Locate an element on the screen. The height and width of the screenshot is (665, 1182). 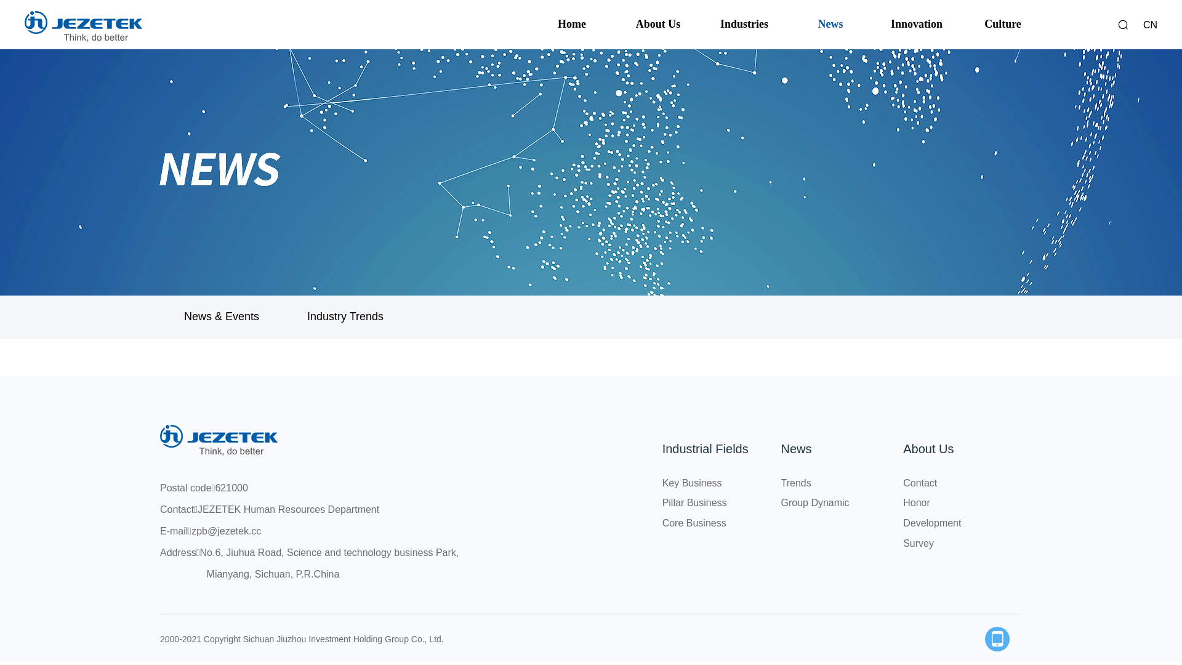
Industries
Industries is located at coordinates (744, 25).